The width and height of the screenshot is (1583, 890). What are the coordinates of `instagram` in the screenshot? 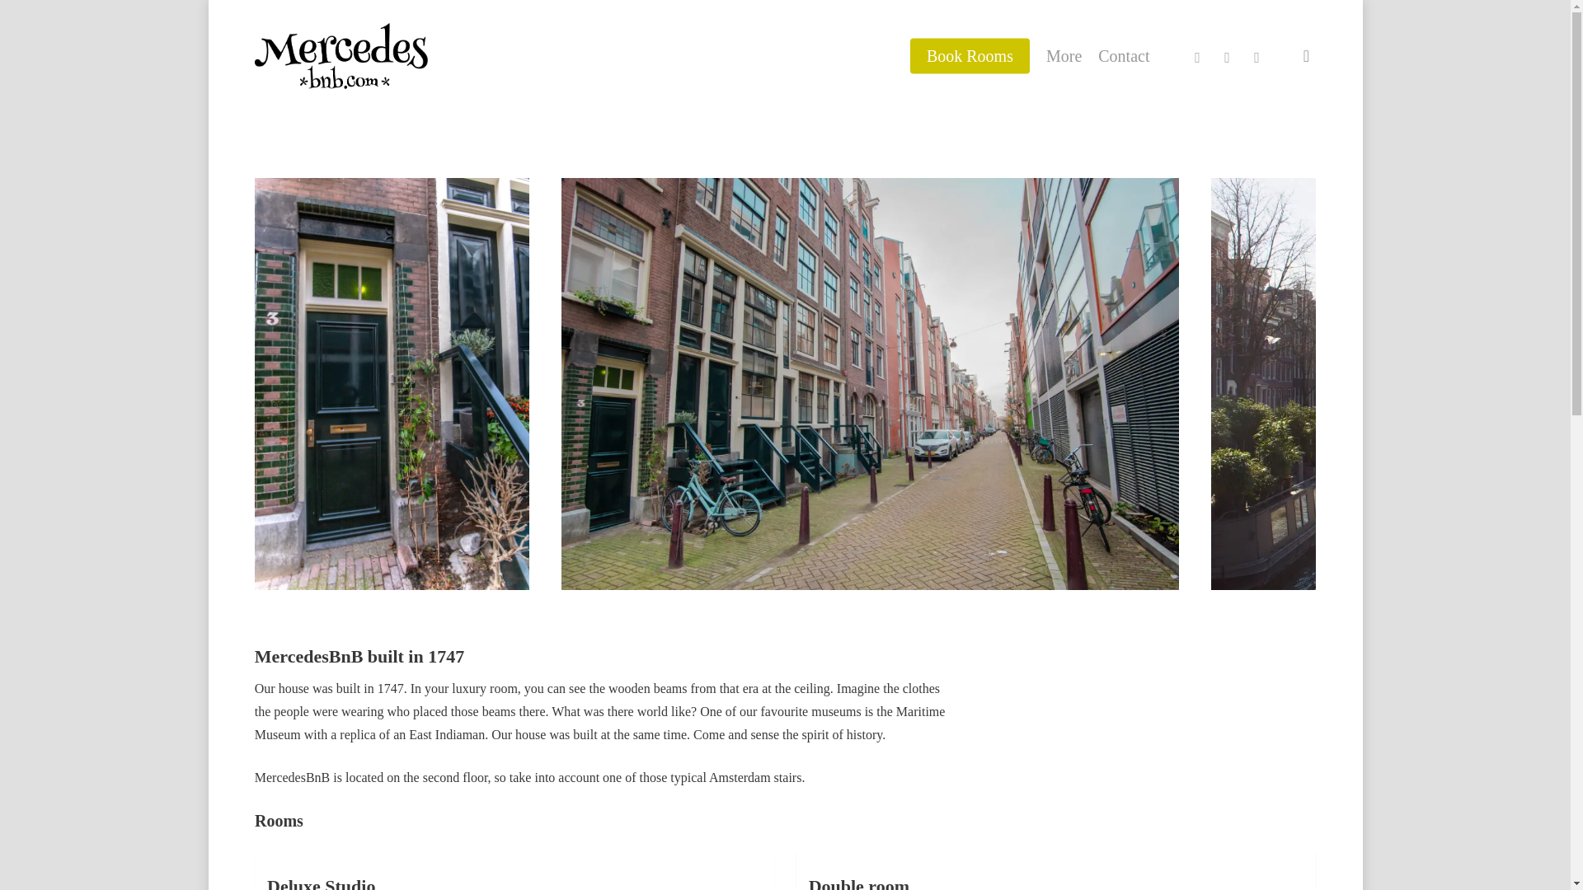 It's located at (764, 841).